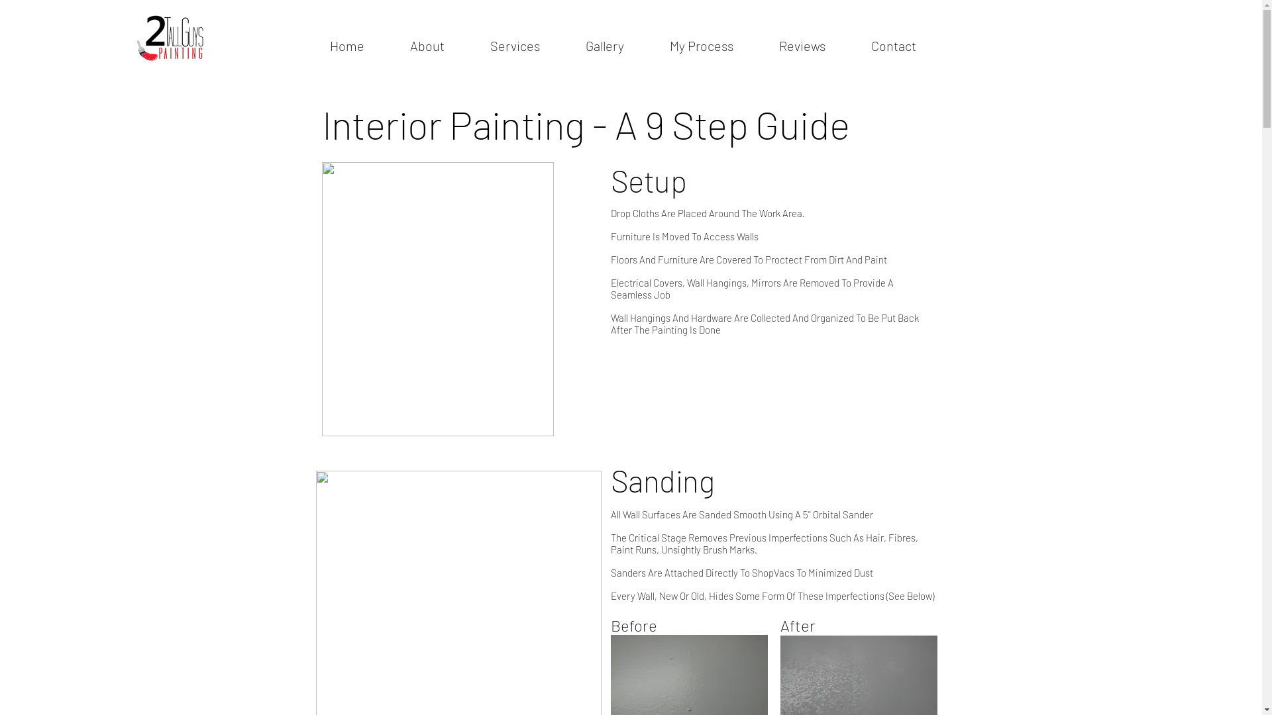 This screenshot has height=715, width=1272. I want to click on Services, so click(515, 46).